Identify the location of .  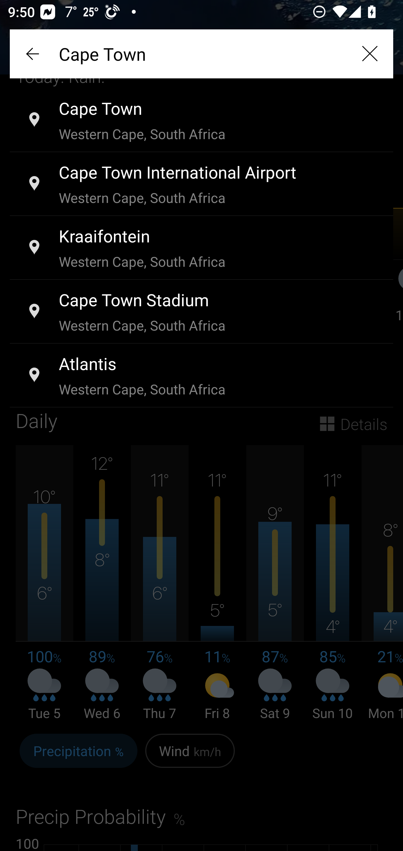
(34, 54).